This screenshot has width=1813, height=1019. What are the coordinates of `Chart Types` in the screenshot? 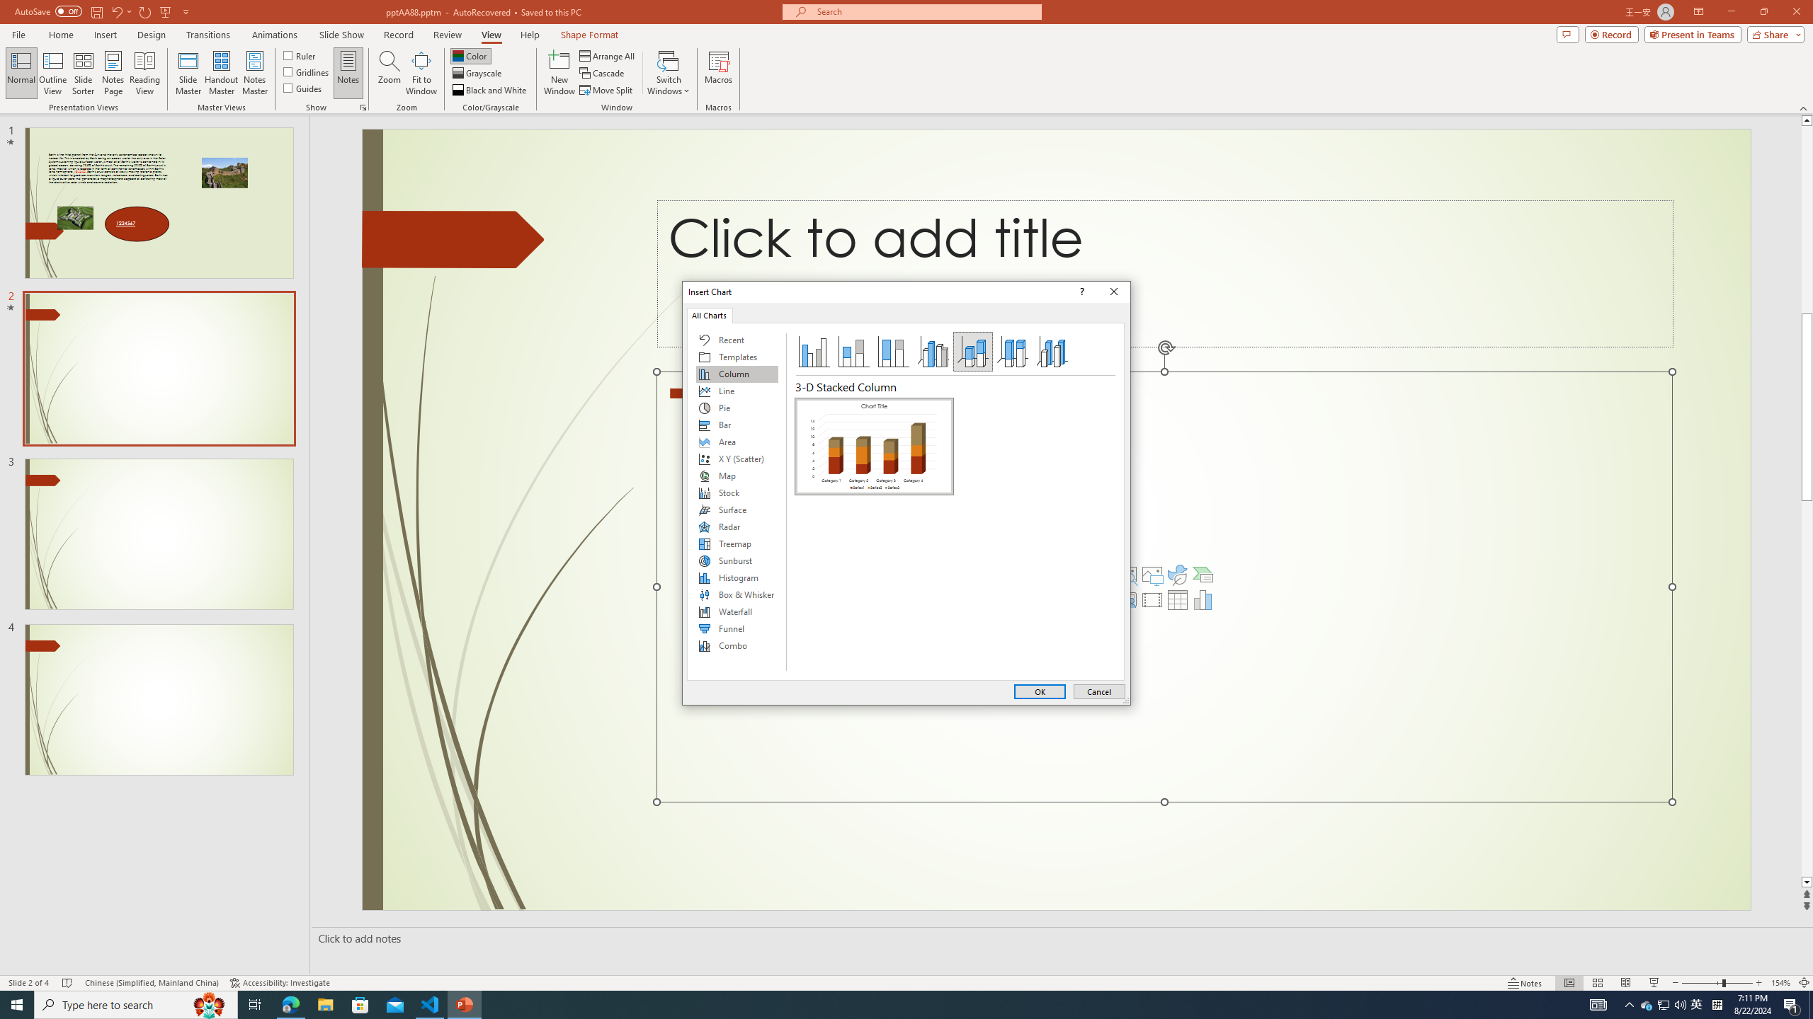 It's located at (737, 502).